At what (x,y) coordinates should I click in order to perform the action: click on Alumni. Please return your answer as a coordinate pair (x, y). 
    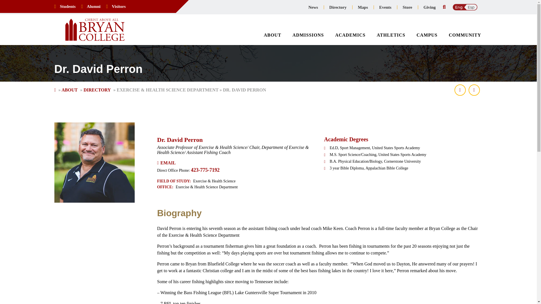
    Looking at the image, I should click on (94, 6).